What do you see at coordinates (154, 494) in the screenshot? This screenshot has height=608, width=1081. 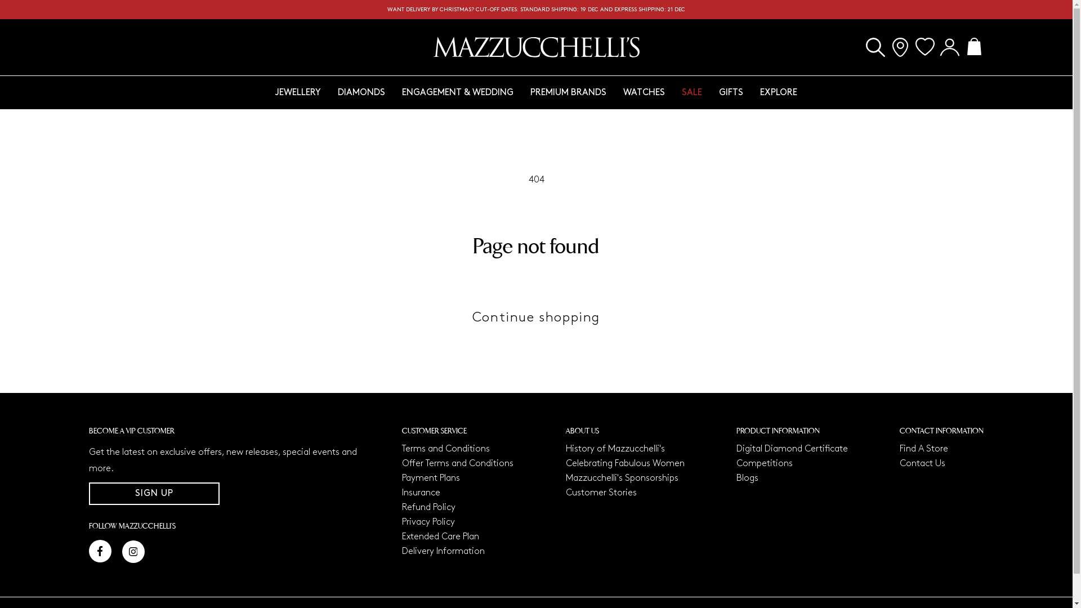 I see `SIGN UP` at bounding box center [154, 494].